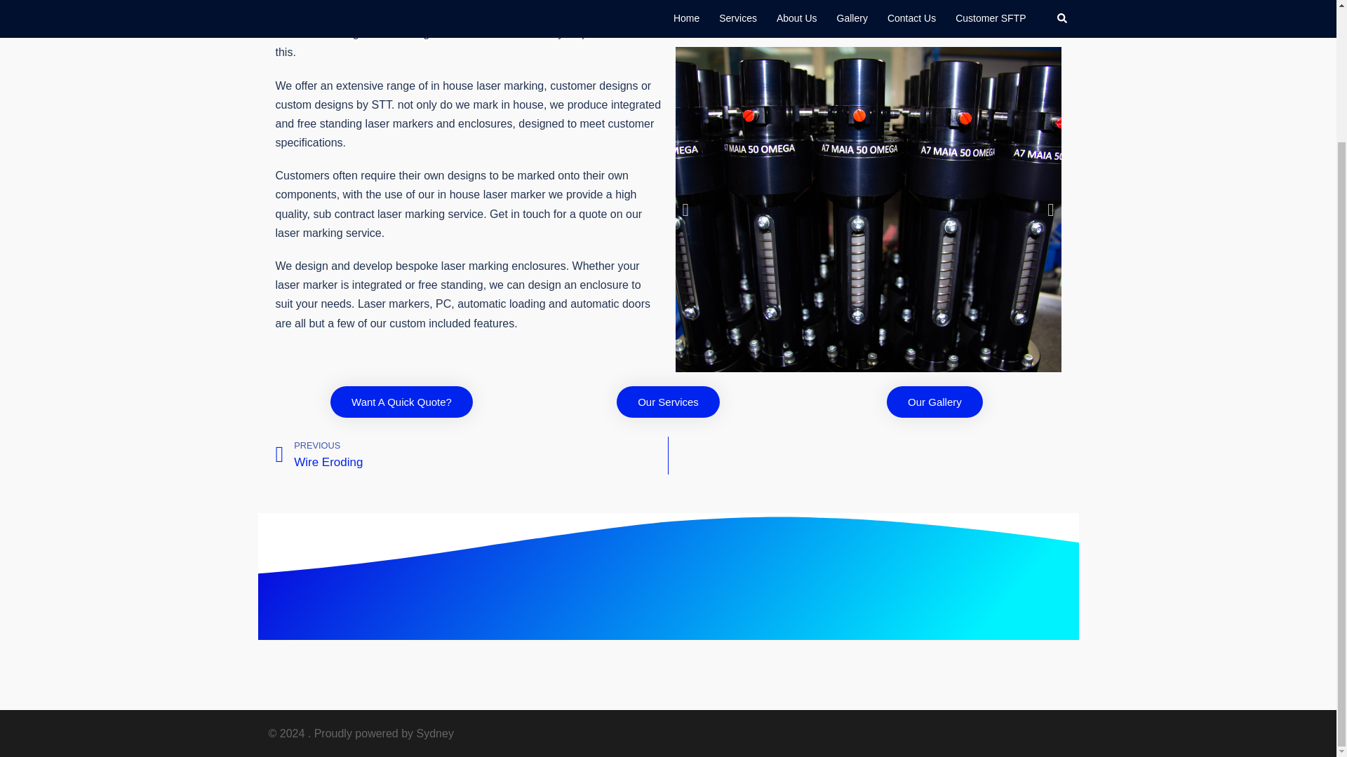  Describe the element at coordinates (401, 402) in the screenshot. I see `Our Services` at that location.